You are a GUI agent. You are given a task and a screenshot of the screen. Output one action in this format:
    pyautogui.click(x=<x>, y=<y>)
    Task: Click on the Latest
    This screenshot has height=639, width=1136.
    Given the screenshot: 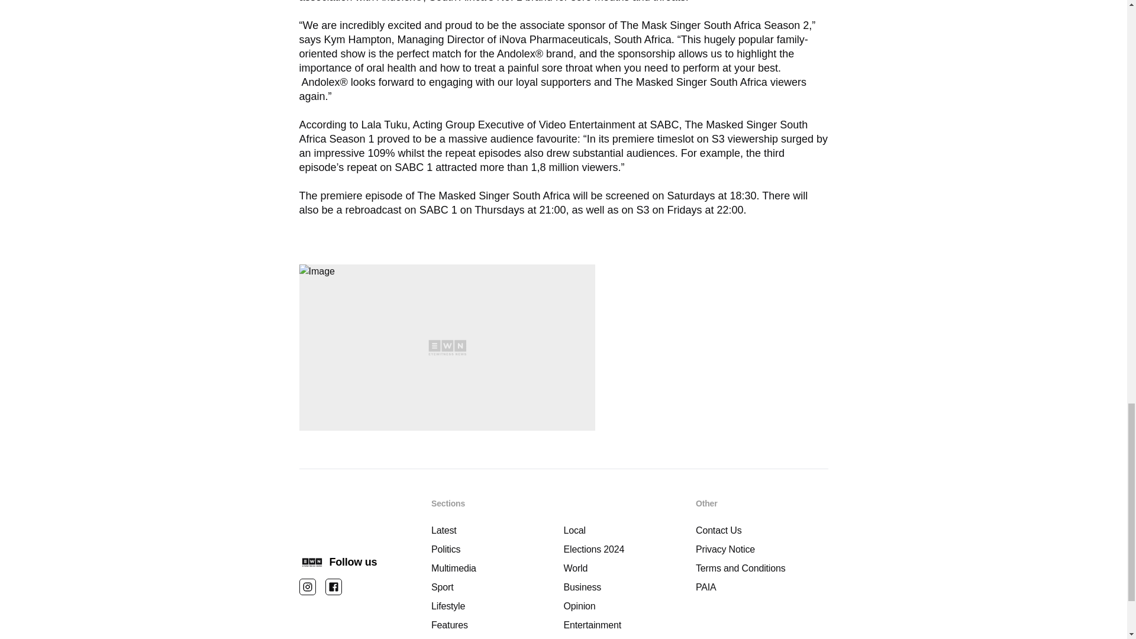 What is the action you would take?
    pyautogui.click(x=497, y=530)
    